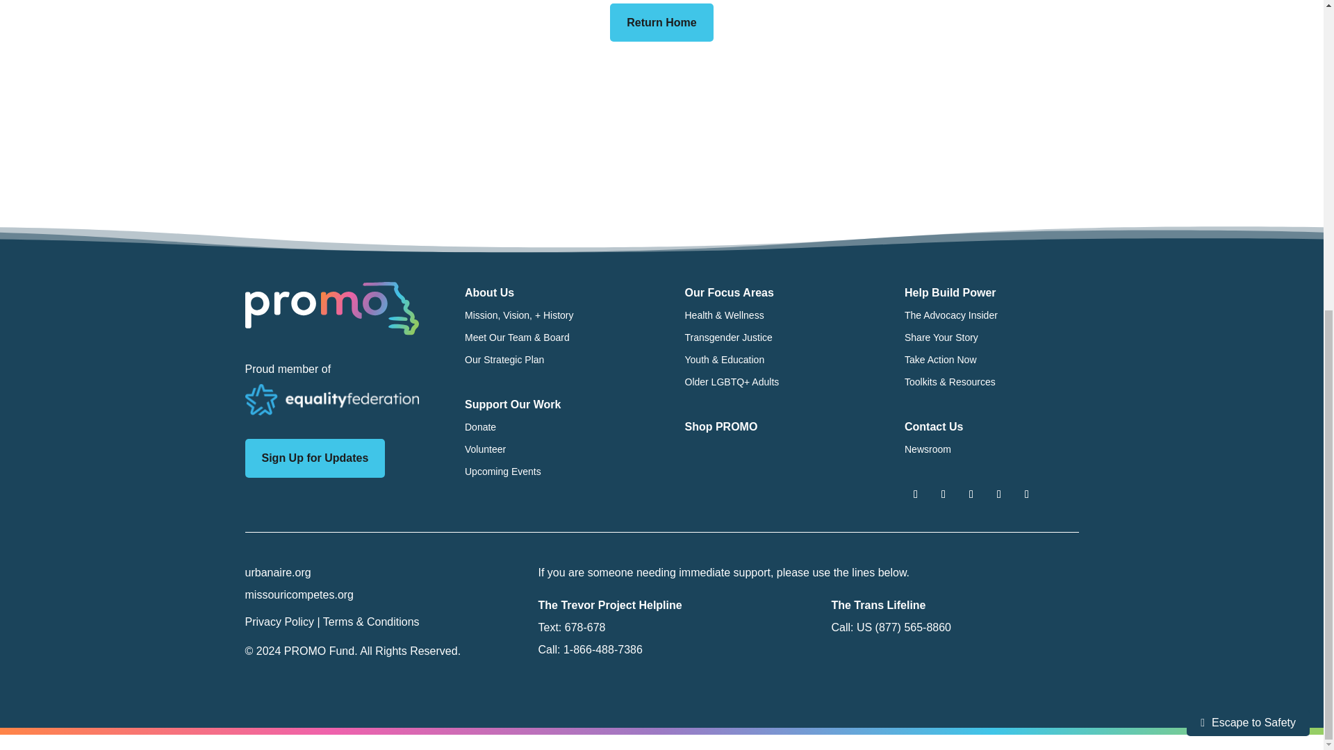 The image size is (1334, 750). Describe the element at coordinates (999, 494) in the screenshot. I see `Follow on TikTok` at that location.